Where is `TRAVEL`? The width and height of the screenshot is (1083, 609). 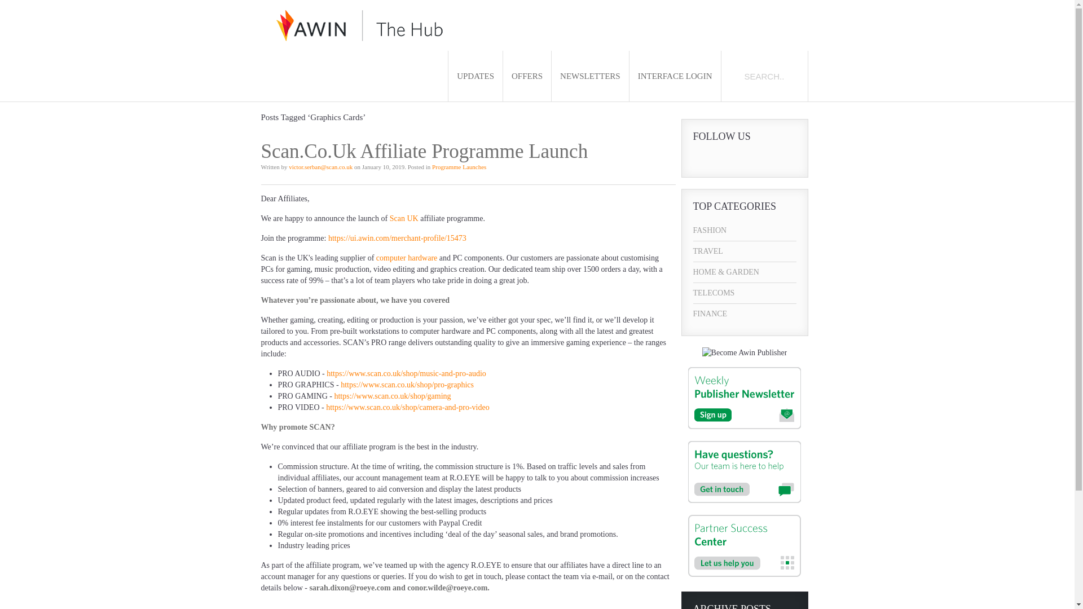 TRAVEL is located at coordinates (745, 251).